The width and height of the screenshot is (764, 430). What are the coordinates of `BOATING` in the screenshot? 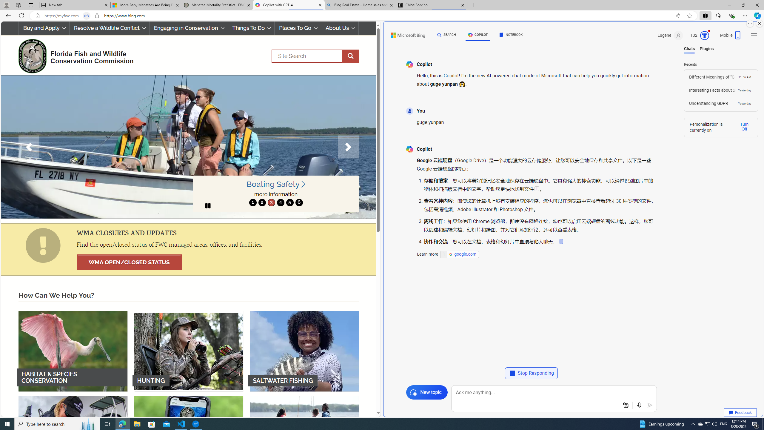 It's located at (304, 436).